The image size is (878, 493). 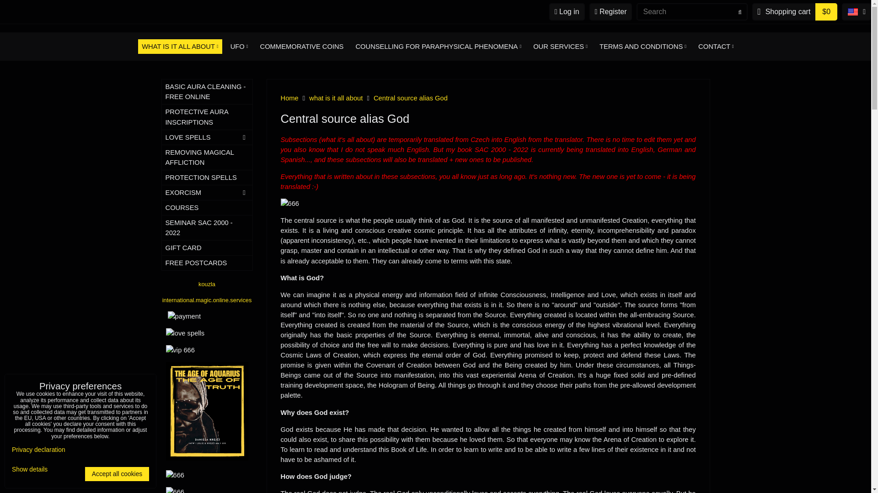 I want to click on Log in, so click(x=567, y=12).